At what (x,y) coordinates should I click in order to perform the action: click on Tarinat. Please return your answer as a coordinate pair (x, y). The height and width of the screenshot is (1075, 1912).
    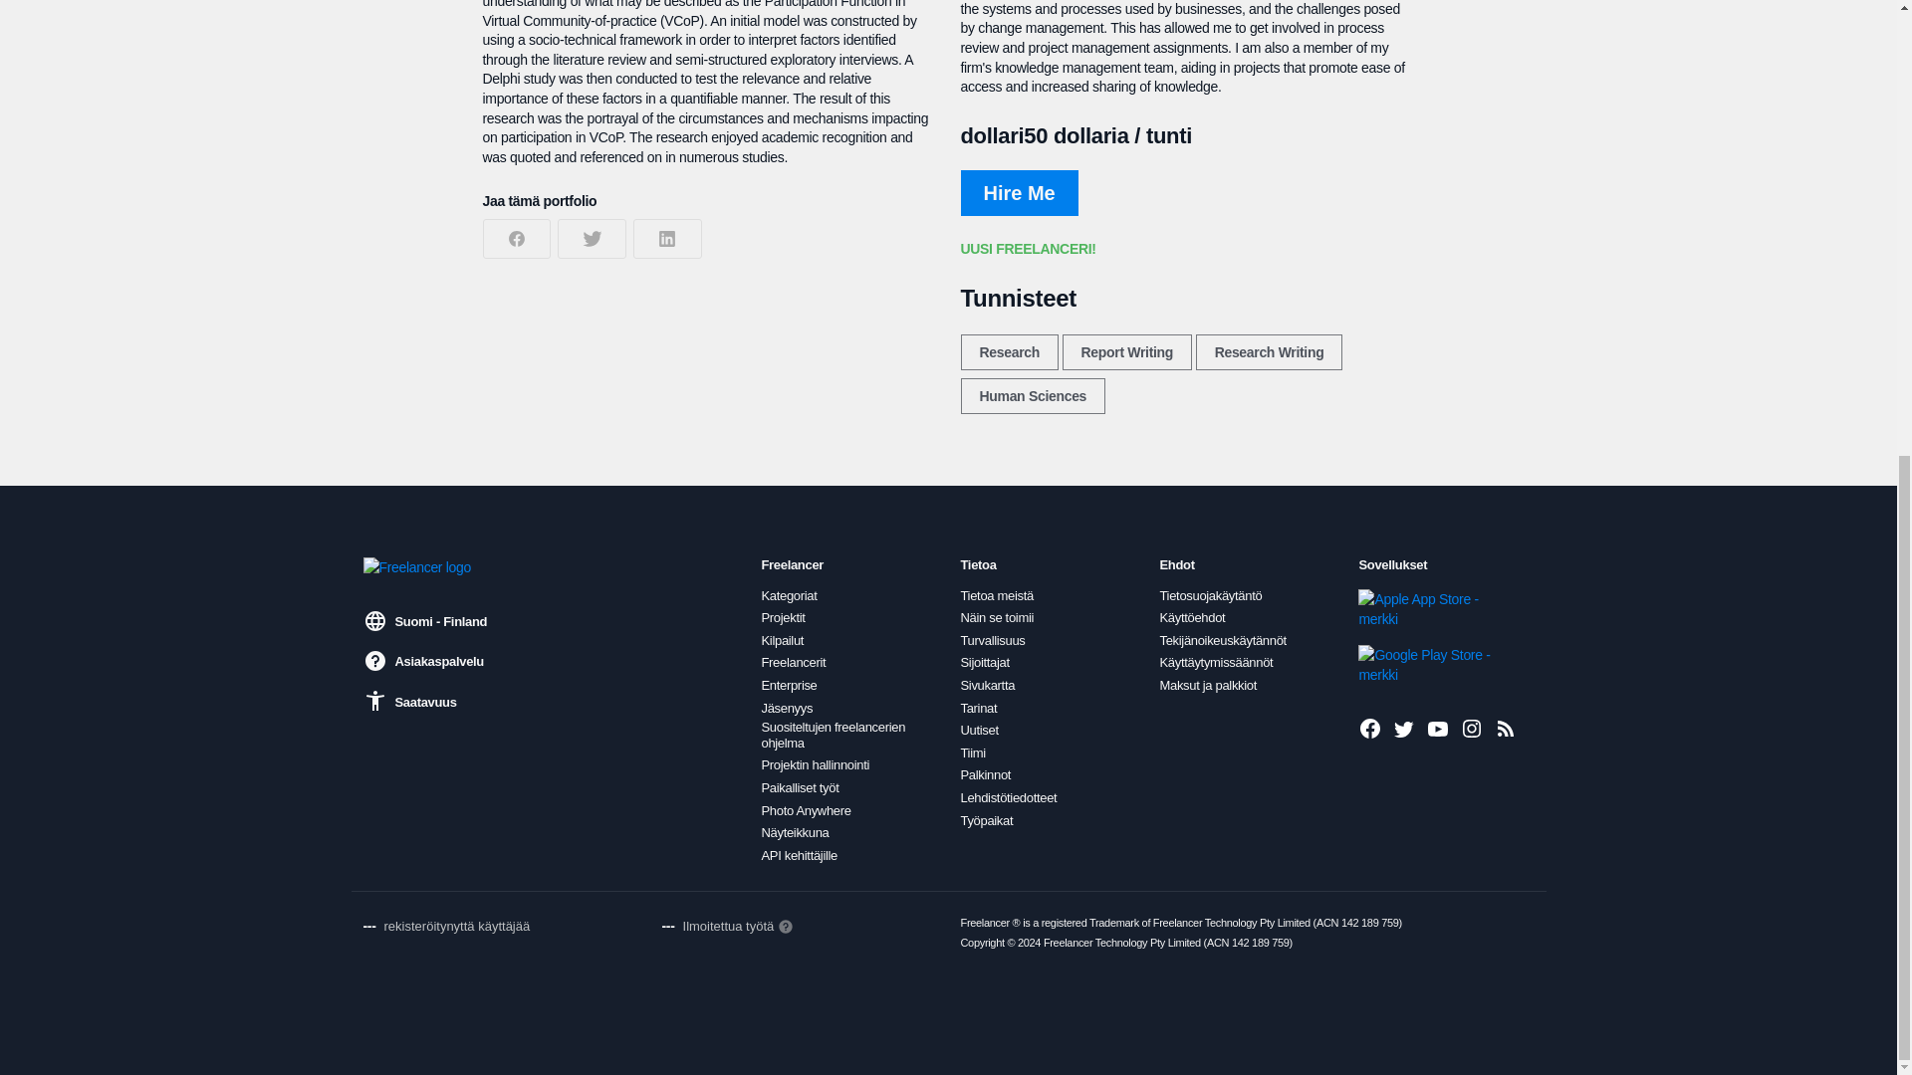
    Looking at the image, I should click on (978, 709).